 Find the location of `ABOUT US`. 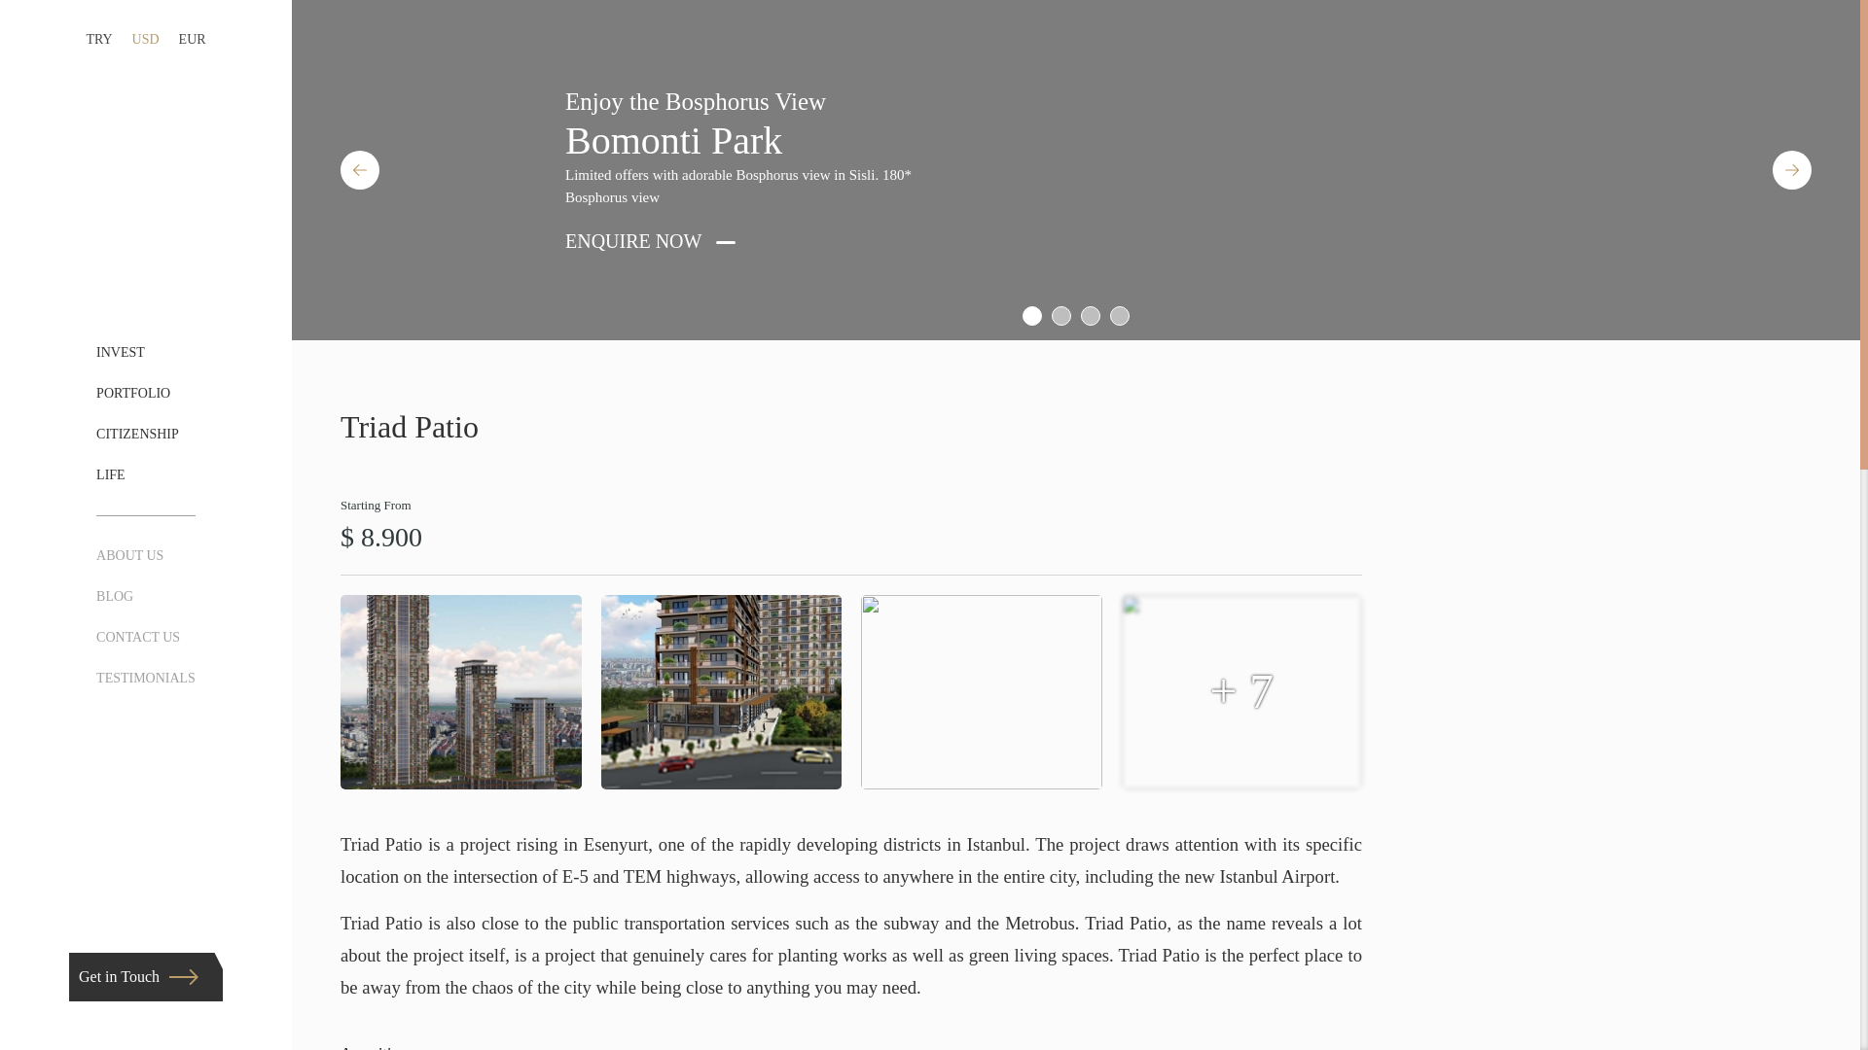

ABOUT US is located at coordinates (130, 554).